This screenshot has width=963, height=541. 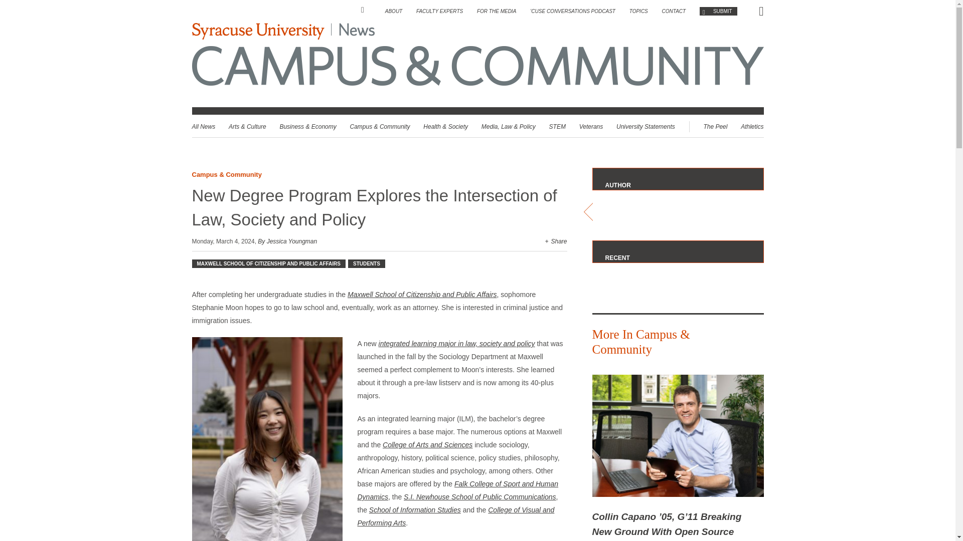 I want to click on Faculty Experts, so click(x=439, y=11).